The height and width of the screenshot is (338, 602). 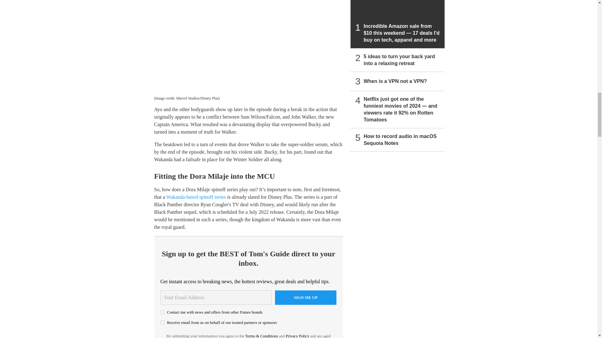 What do you see at coordinates (162, 322) in the screenshot?
I see `on` at bounding box center [162, 322].